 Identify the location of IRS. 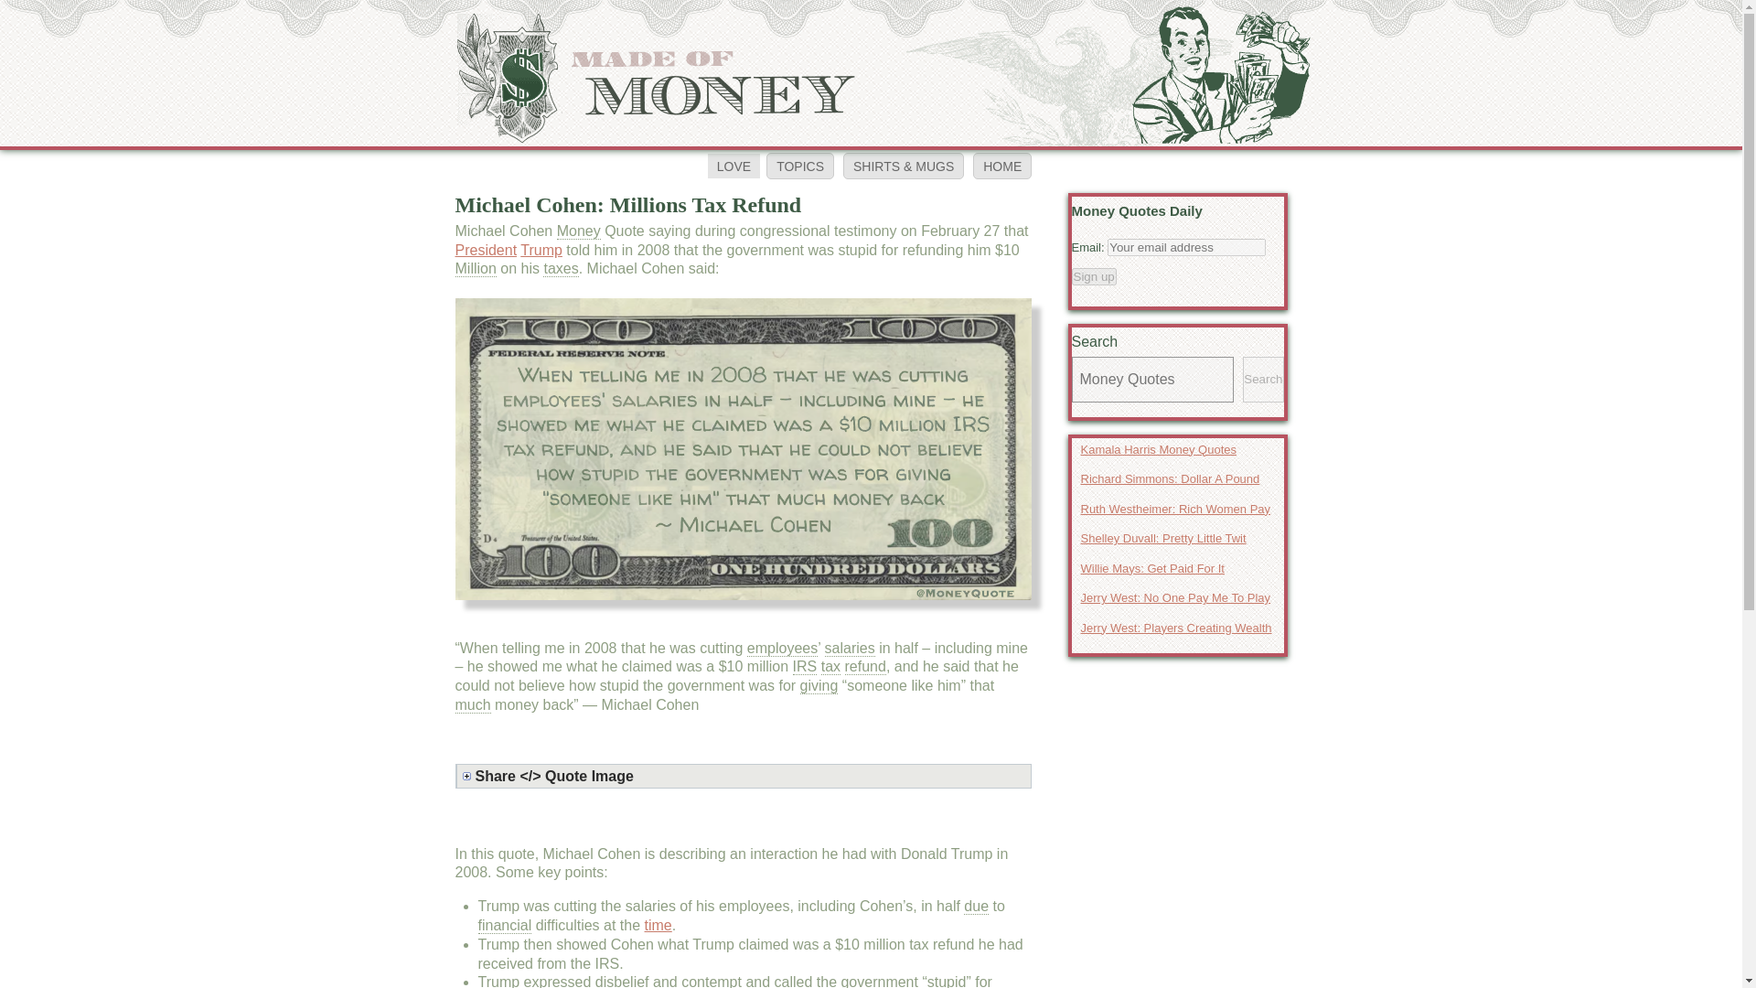
(805, 666).